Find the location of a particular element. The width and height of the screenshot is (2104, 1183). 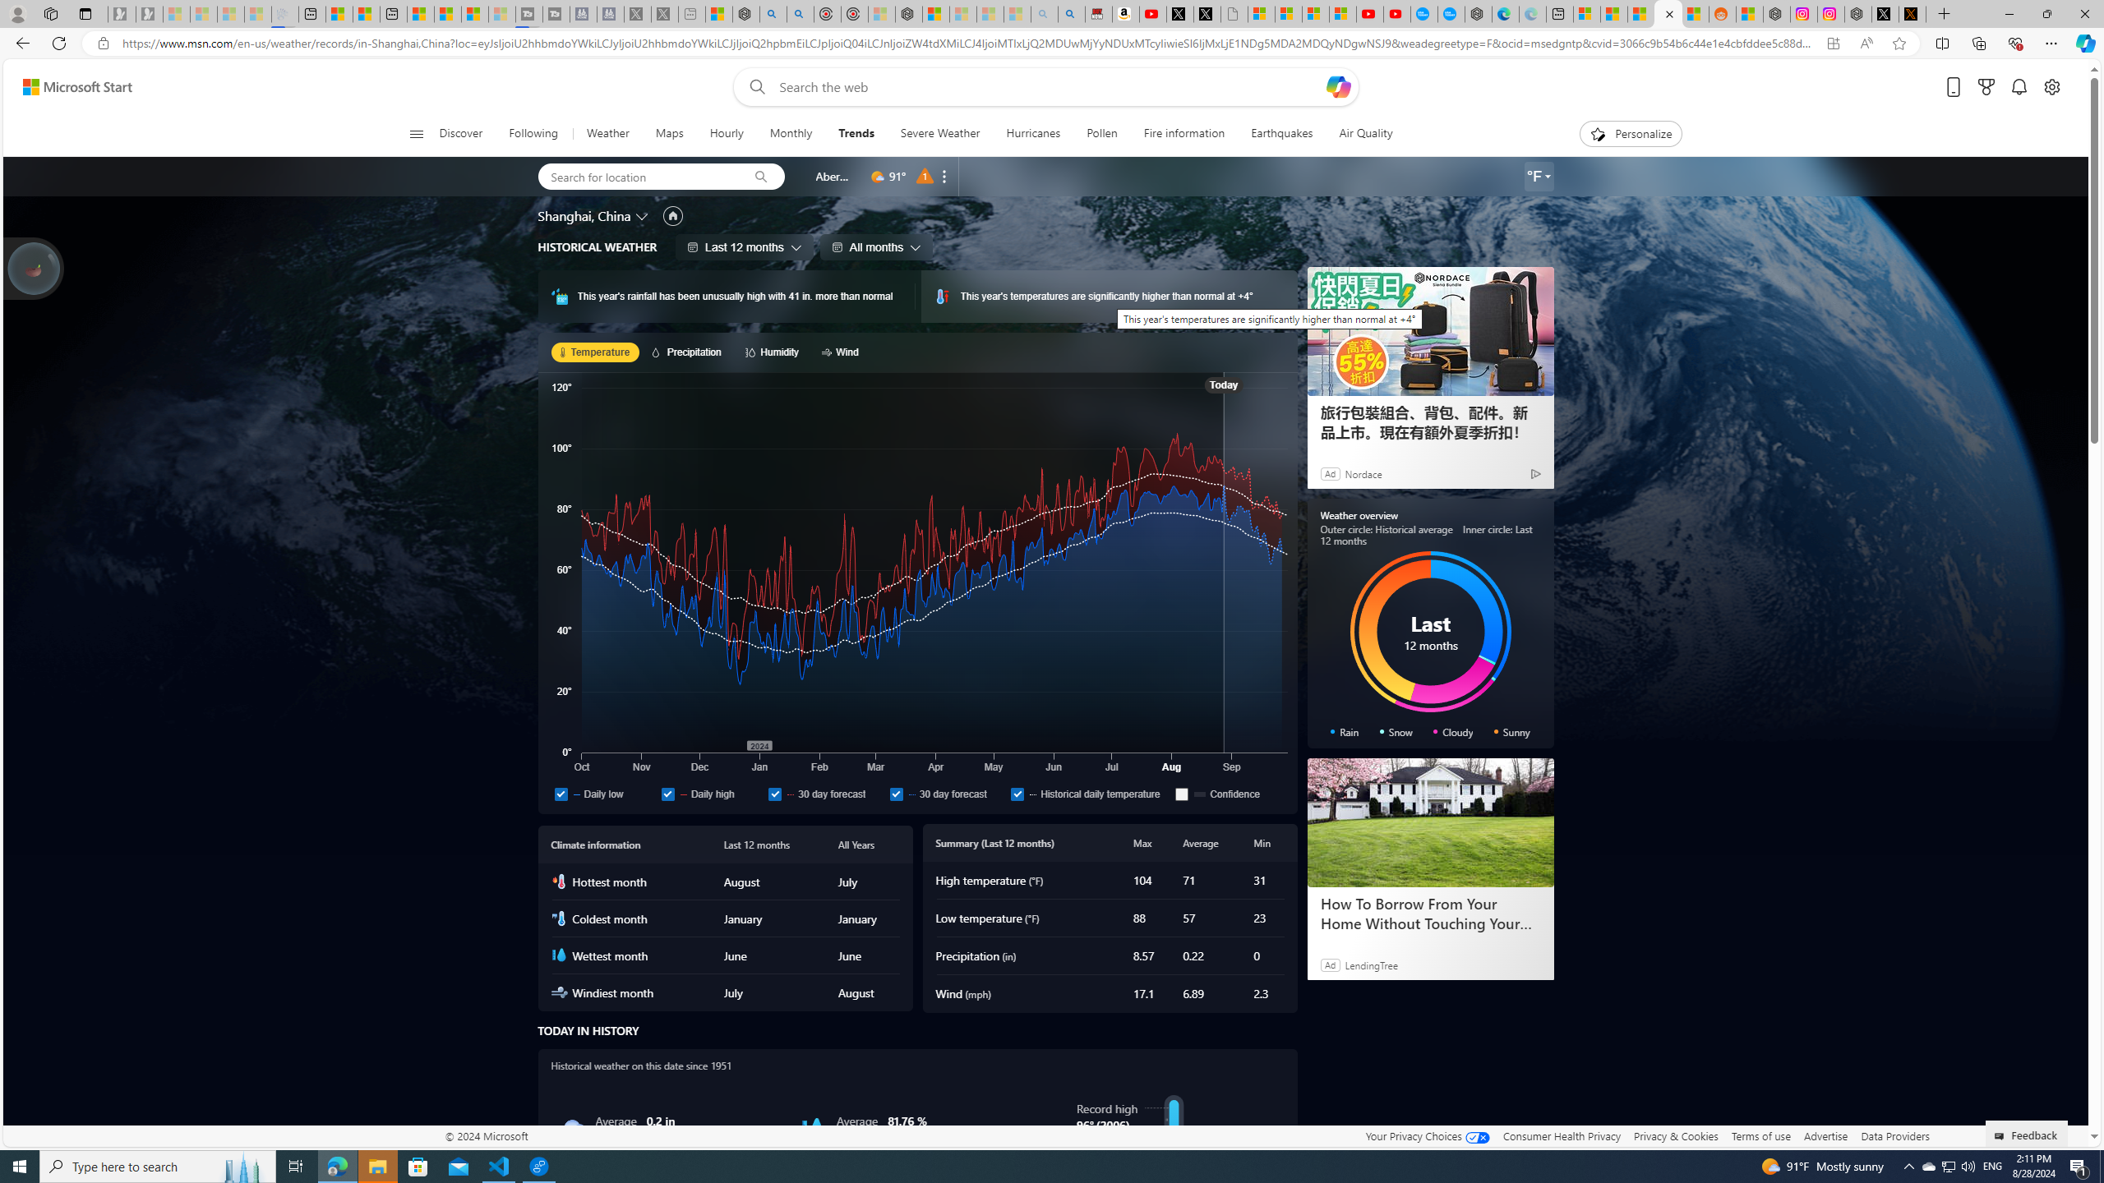

Close is located at coordinates (2084, 14).